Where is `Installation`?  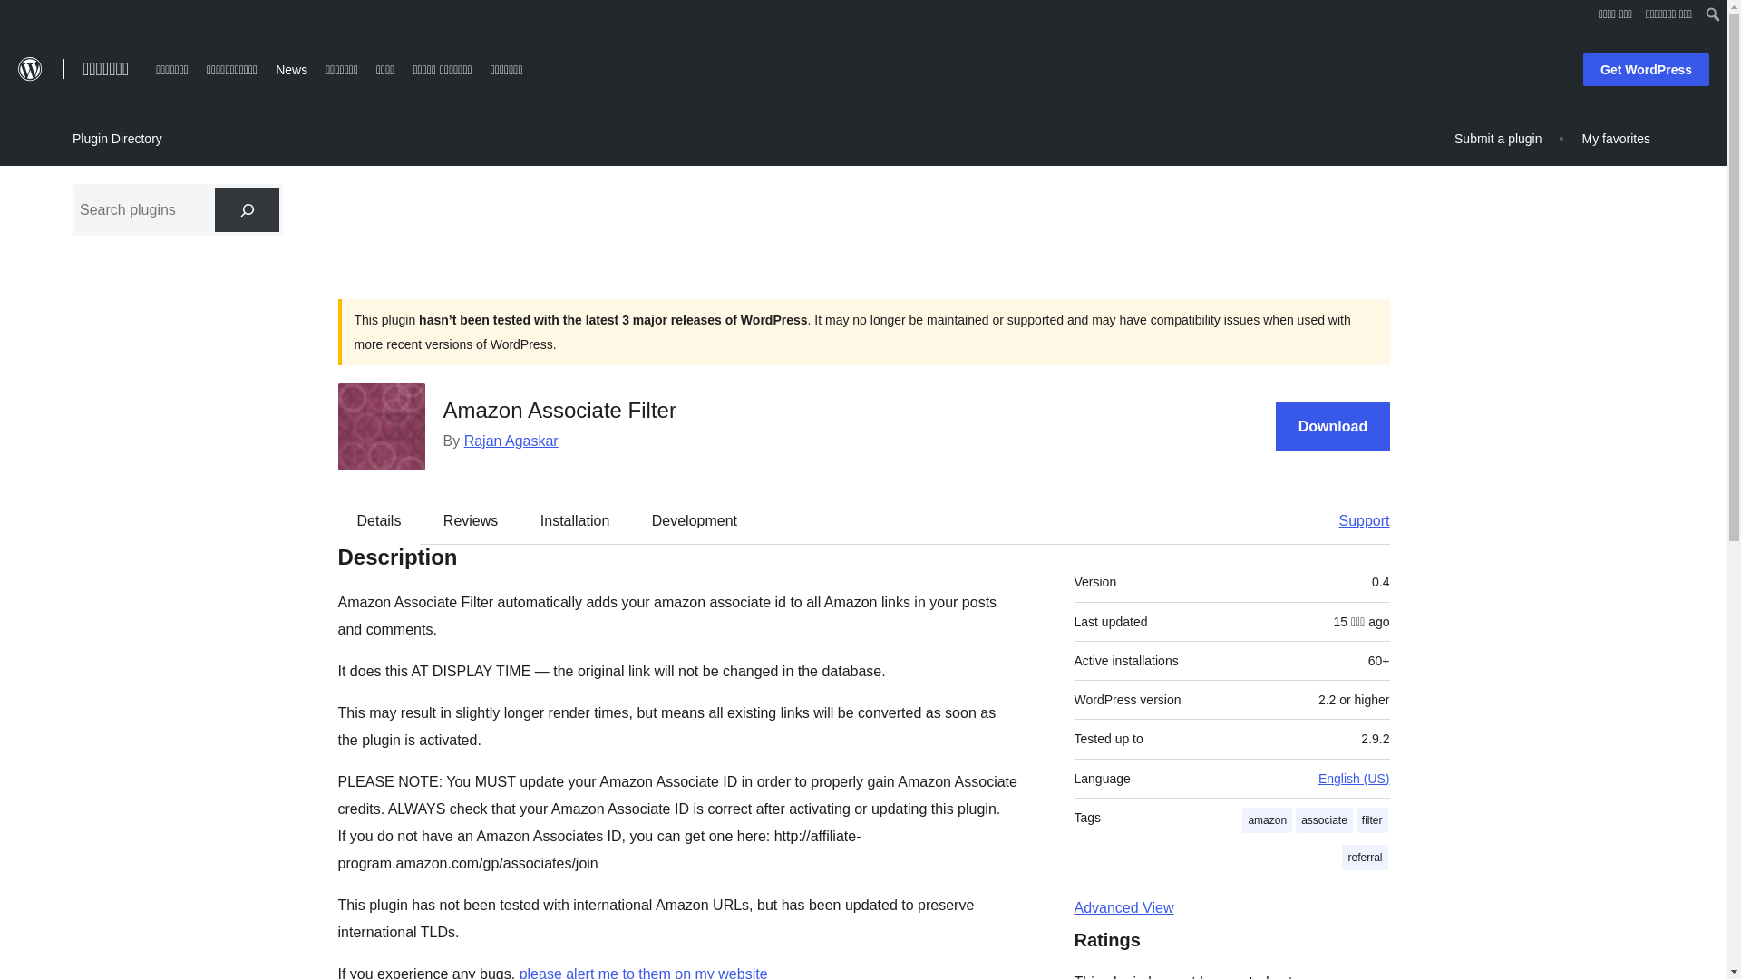
Installation is located at coordinates (575, 520).